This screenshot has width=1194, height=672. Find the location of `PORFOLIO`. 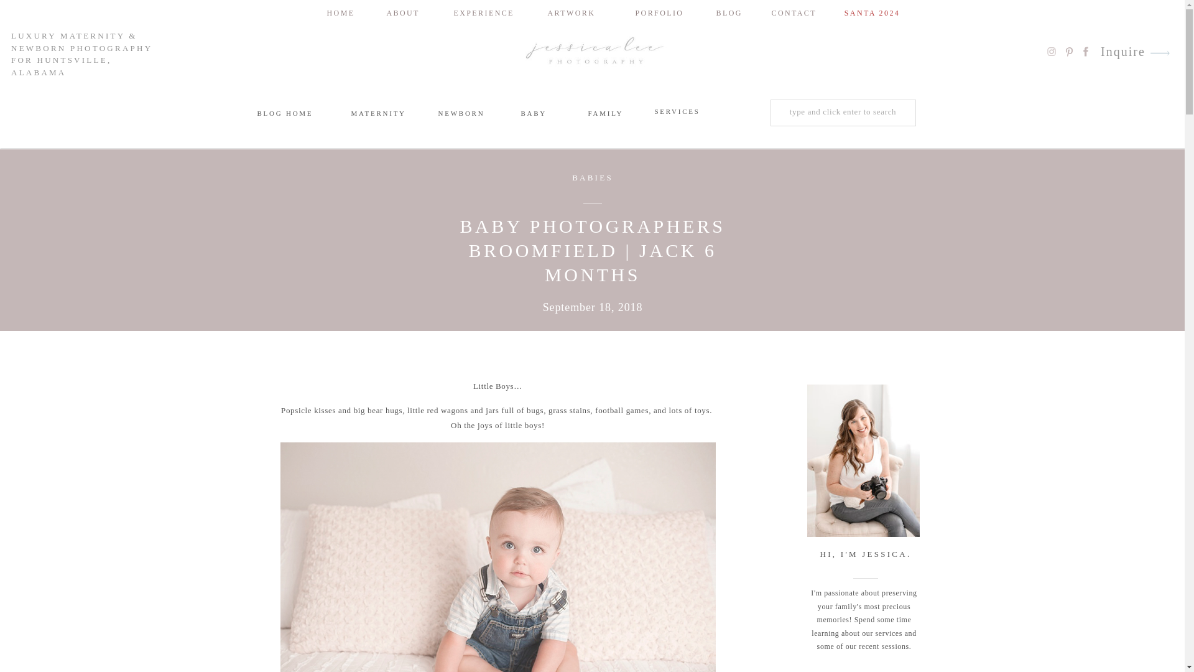

PORFOLIO is located at coordinates (659, 12).